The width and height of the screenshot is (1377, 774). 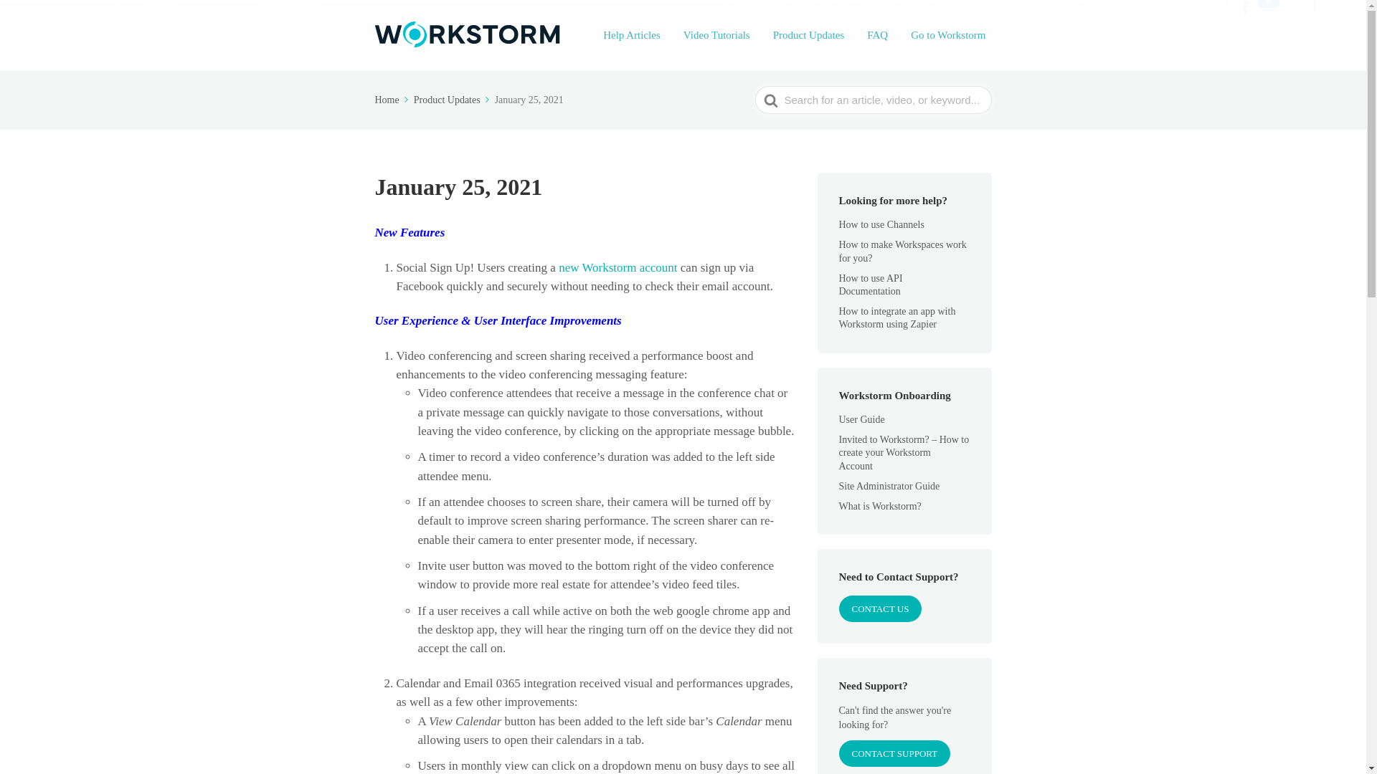 What do you see at coordinates (878, 285) in the screenshot?
I see `How to use API Documentation` at bounding box center [878, 285].